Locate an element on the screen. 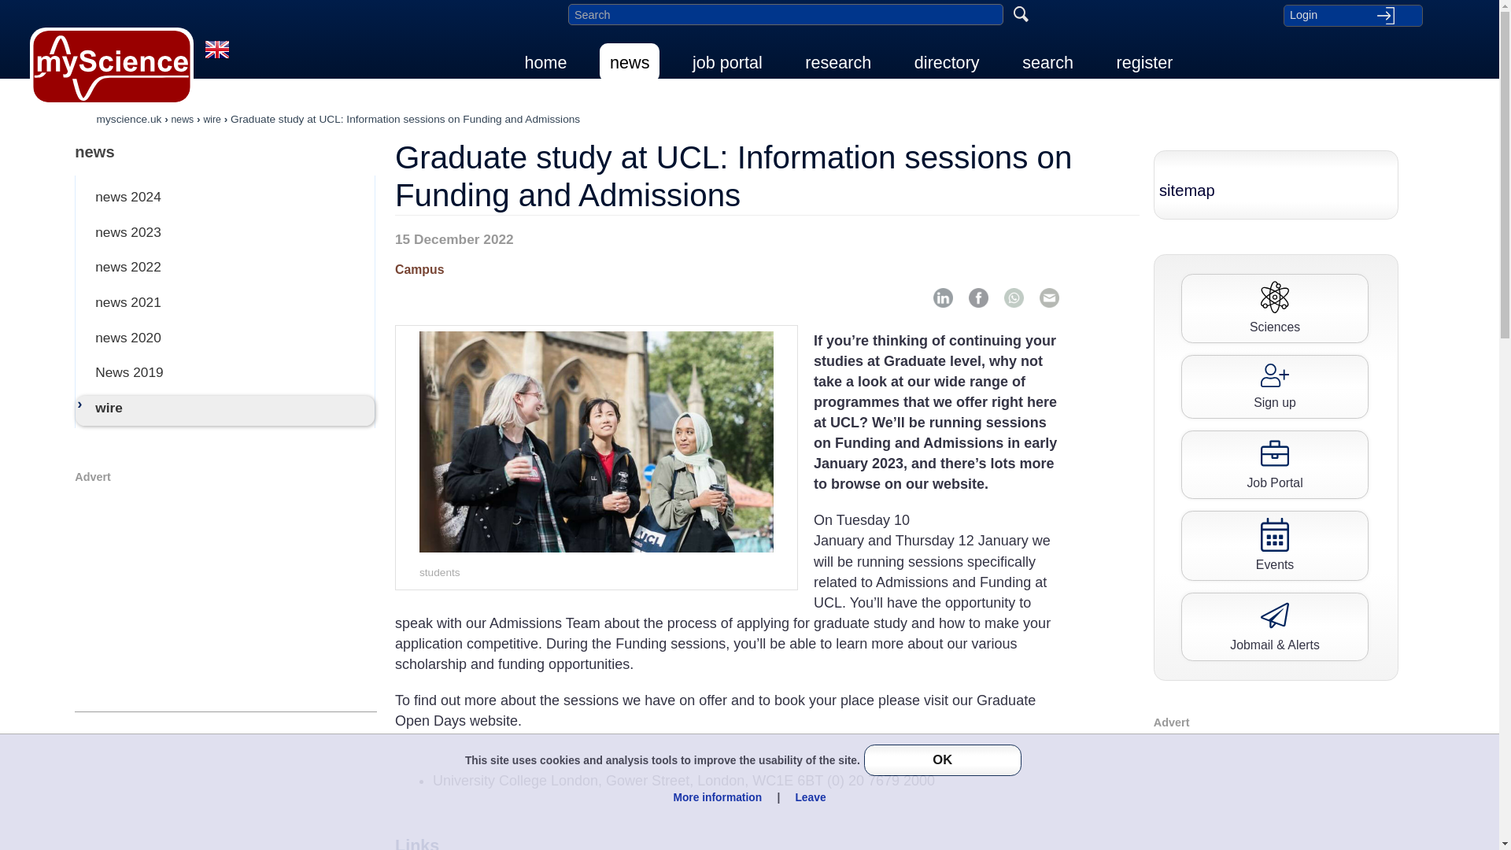 The width and height of the screenshot is (1511, 850). About myscience.uk is located at coordinates (216, 60).